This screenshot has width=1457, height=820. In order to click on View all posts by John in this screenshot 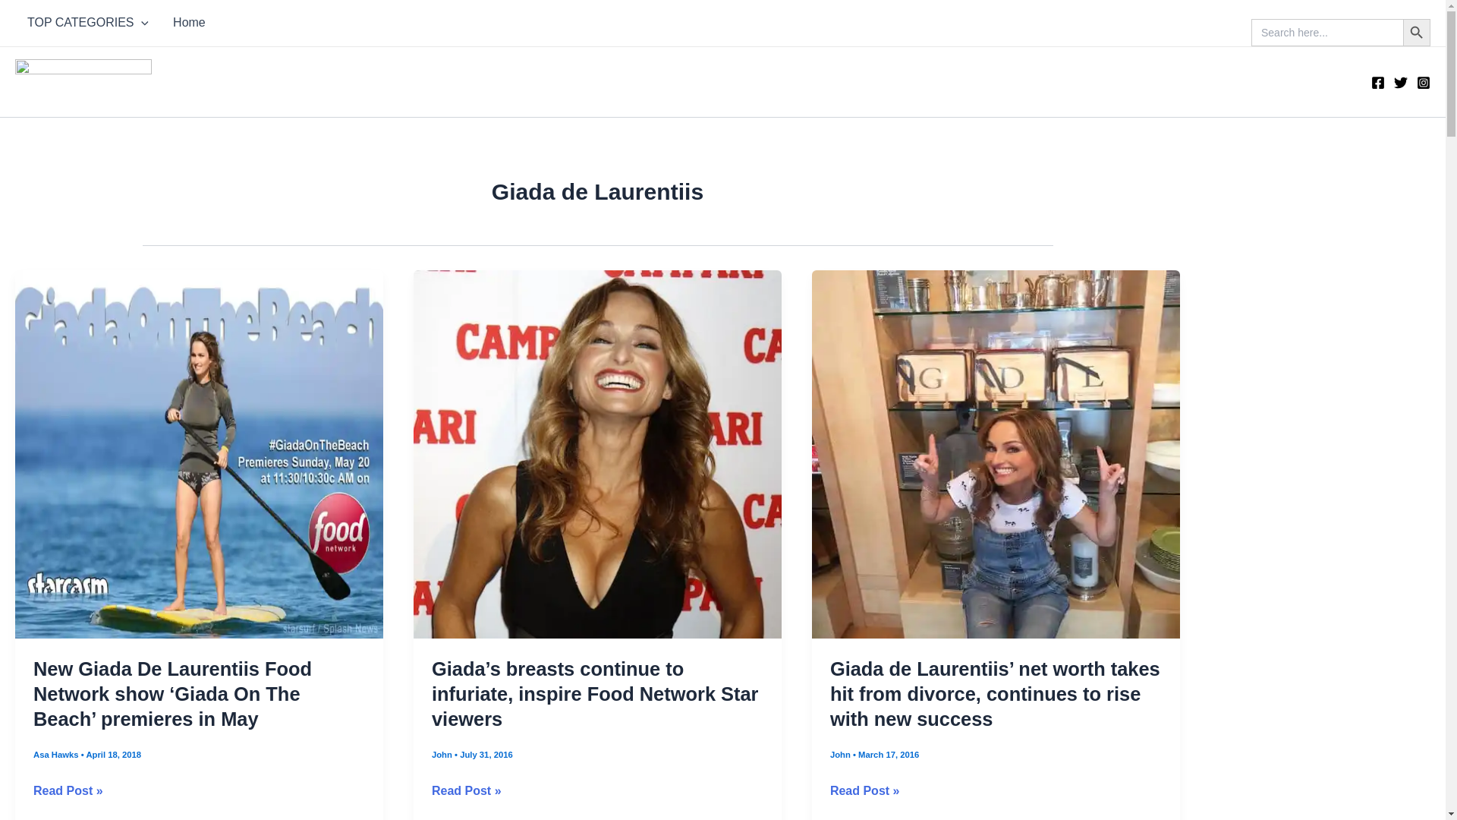, I will do `click(443, 755)`.